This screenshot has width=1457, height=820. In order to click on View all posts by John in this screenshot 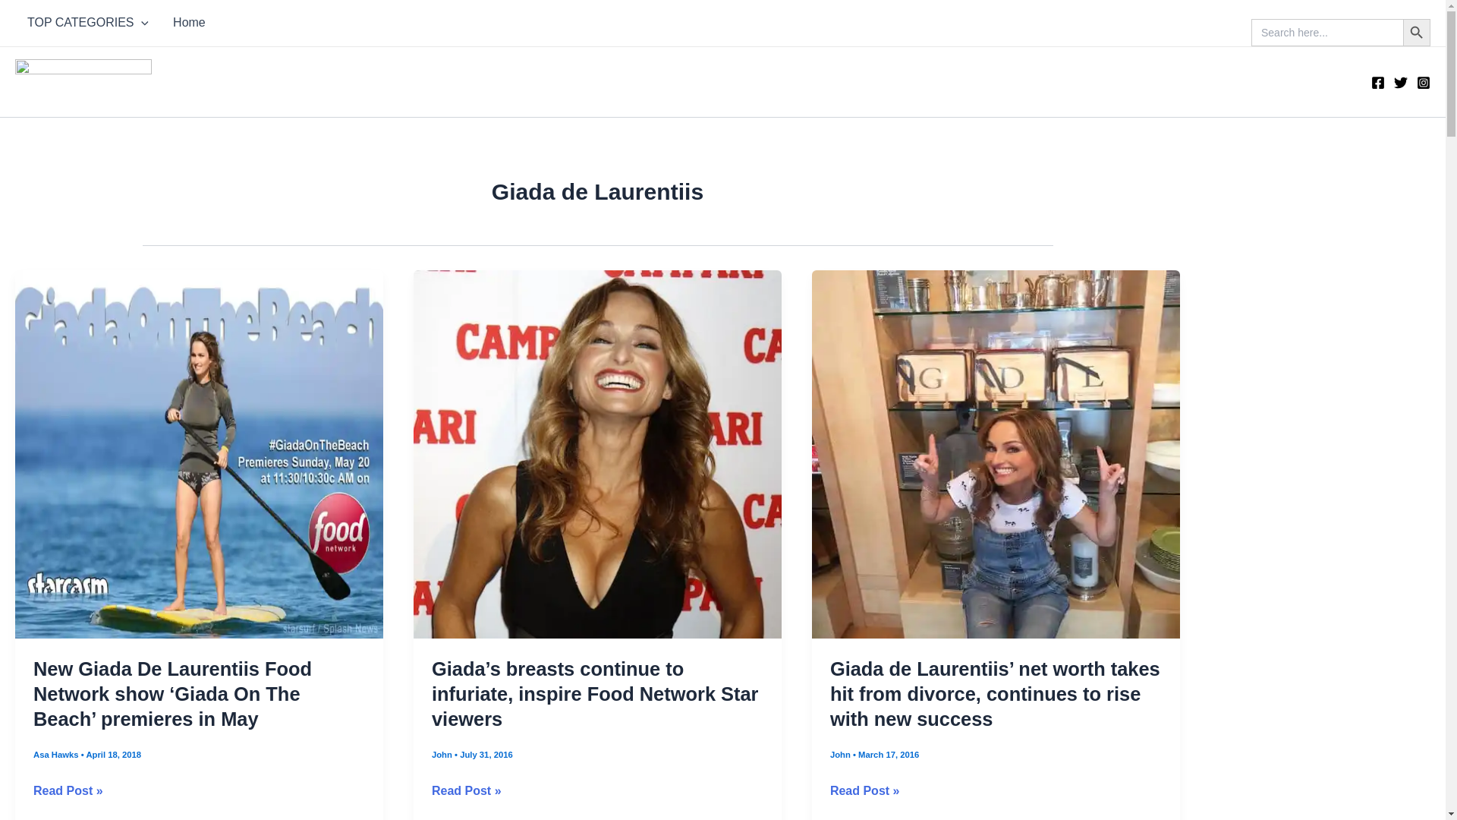, I will do `click(443, 755)`.